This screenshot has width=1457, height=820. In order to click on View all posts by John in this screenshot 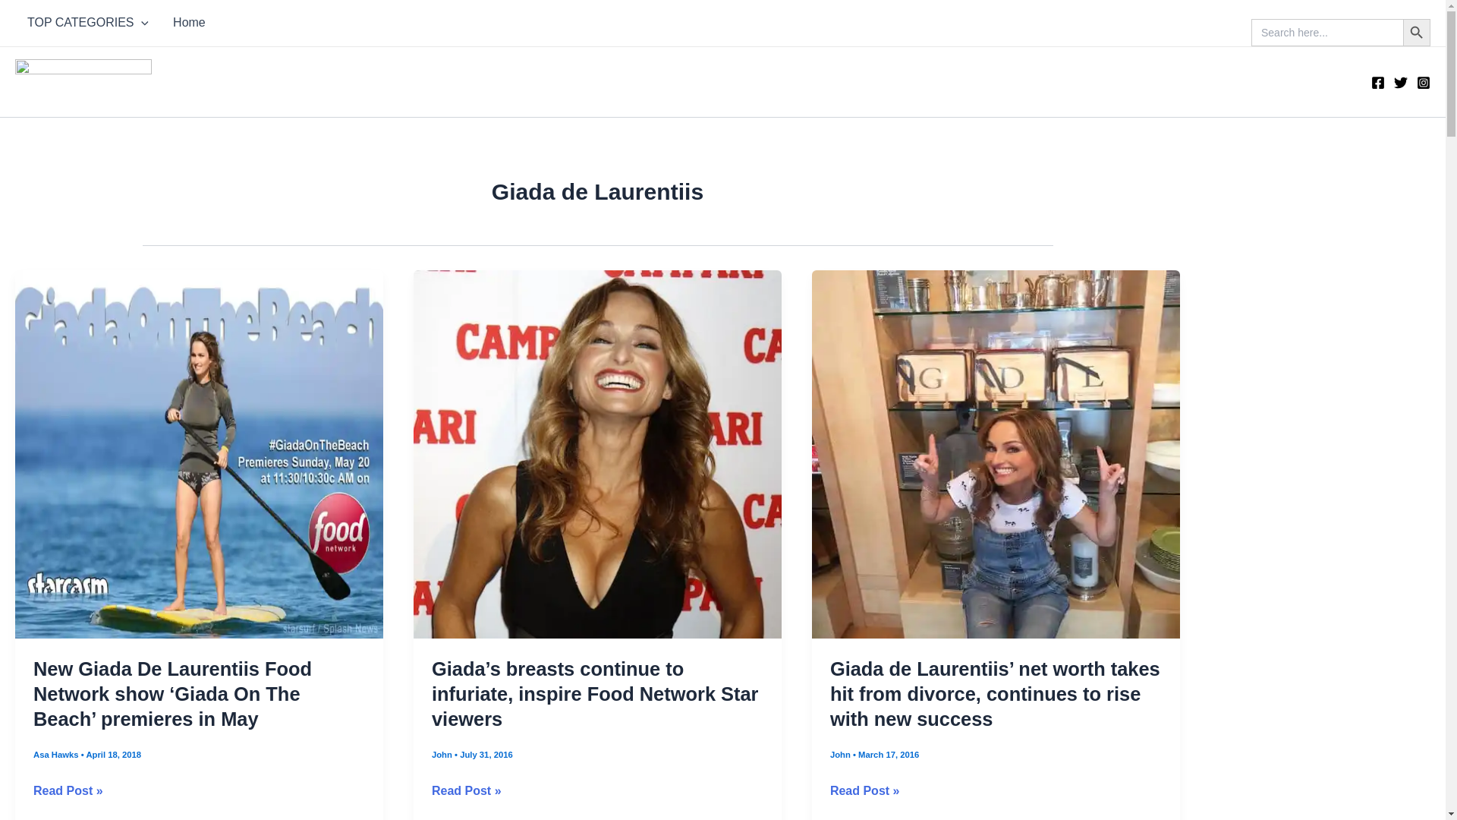, I will do `click(443, 755)`.